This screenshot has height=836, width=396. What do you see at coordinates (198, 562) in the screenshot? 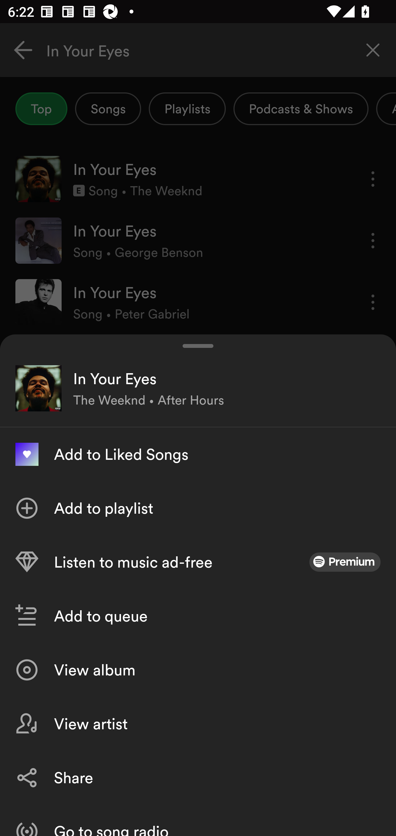
I see `Listen to music ad-free` at bounding box center [198, 562].